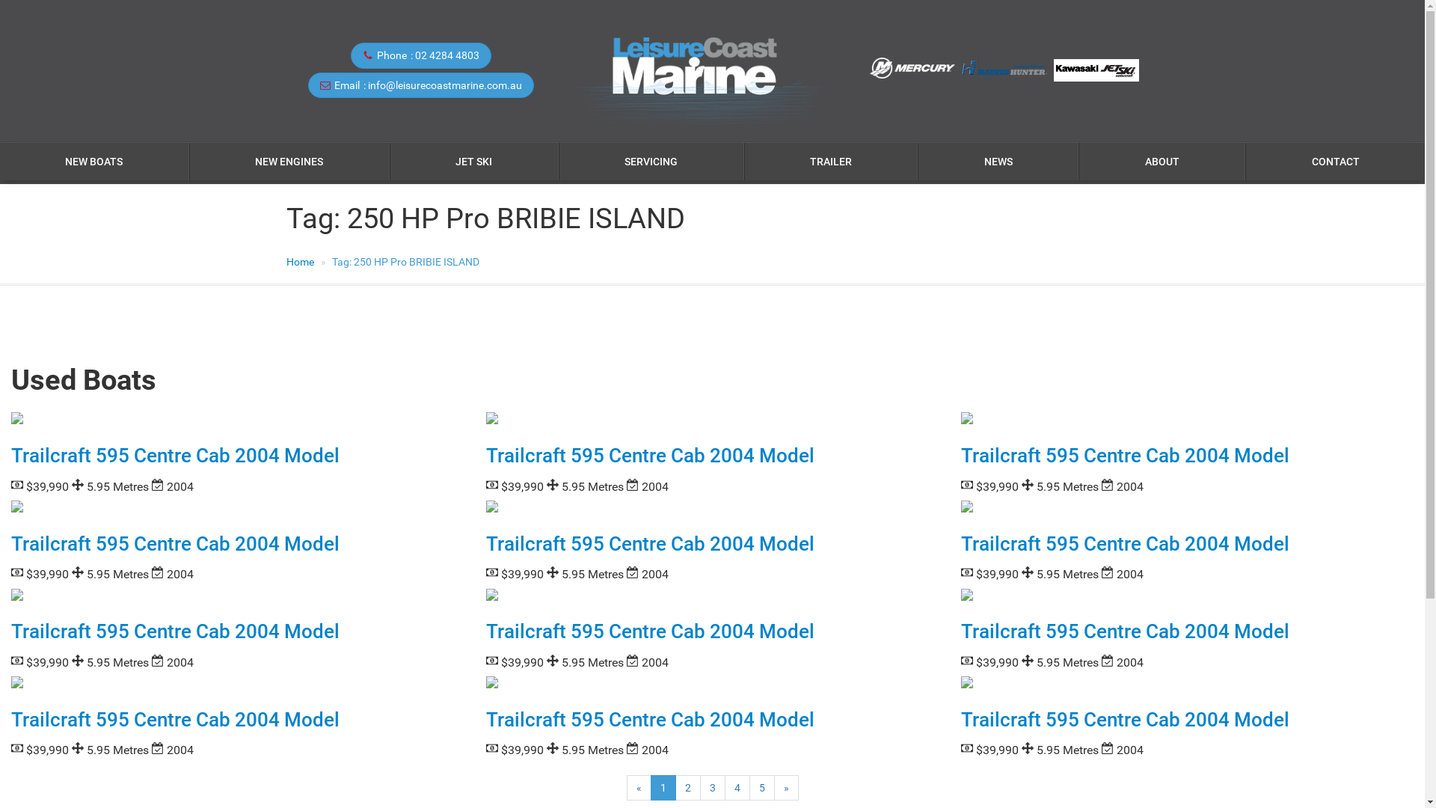 This screenshot has width=1436, height=808. I want to click on 5, so click(762, 788).